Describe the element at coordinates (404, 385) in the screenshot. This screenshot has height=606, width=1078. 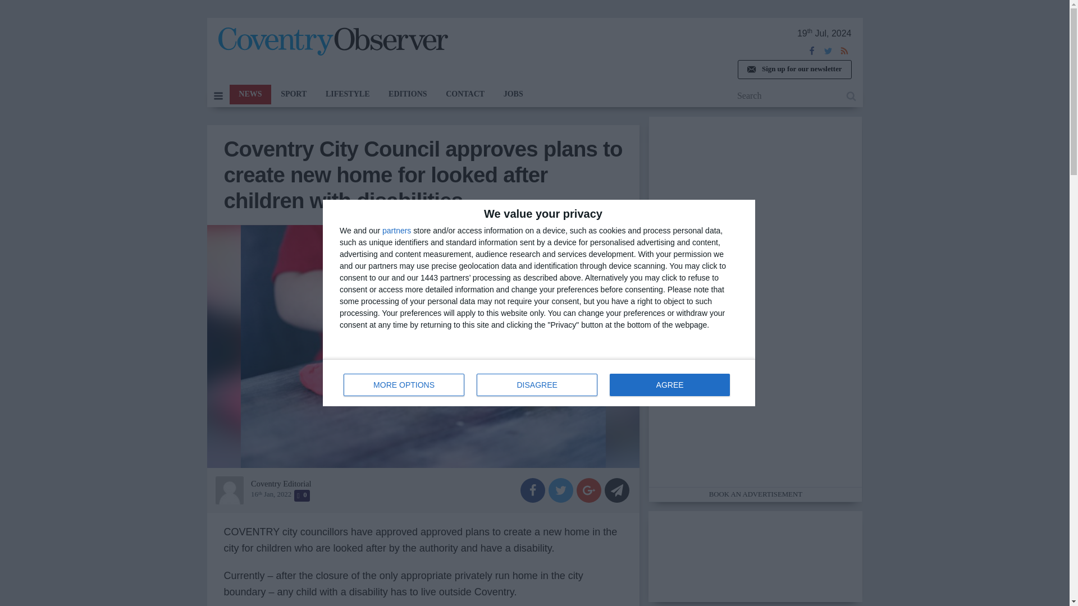
I see `SPORT` at that location.